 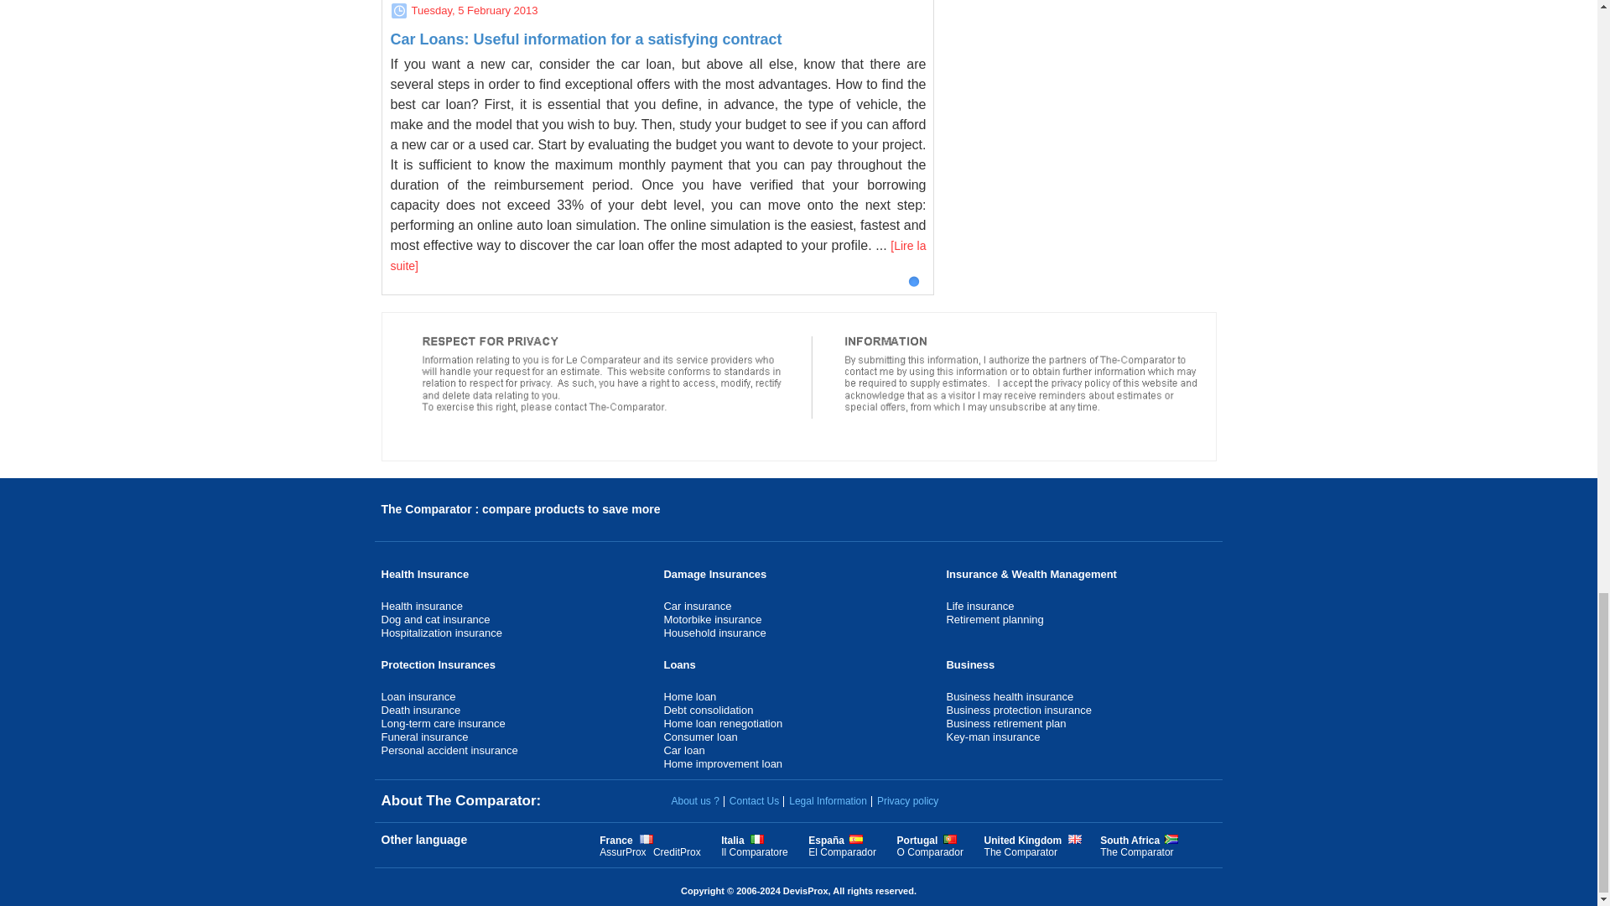 What do you see at coordinates (420, 710) in the screenshot?
I see `Death insurance` at bounding box center [420, 710].